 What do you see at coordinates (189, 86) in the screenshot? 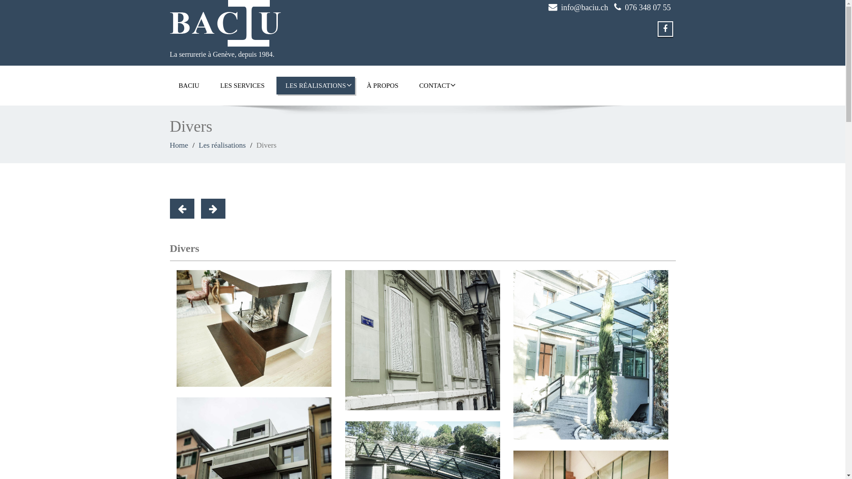
I see `BACIU` at bounding box center [189, 86].